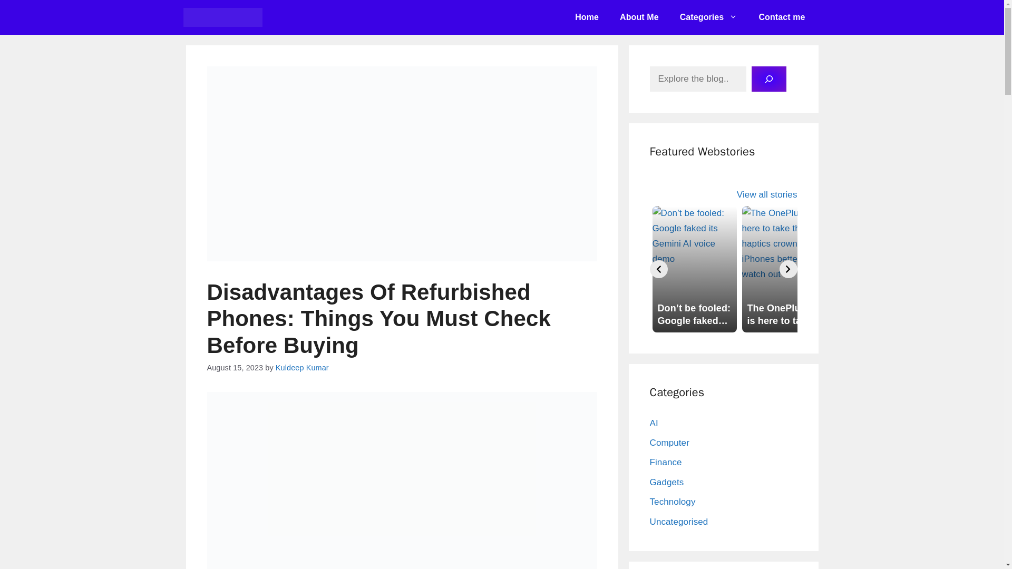 The image size is (1012, 569). Describe the element at coordinates (302, 368) in the screenshot. I see `View all posts by Kuldeep Kumar` at that location.